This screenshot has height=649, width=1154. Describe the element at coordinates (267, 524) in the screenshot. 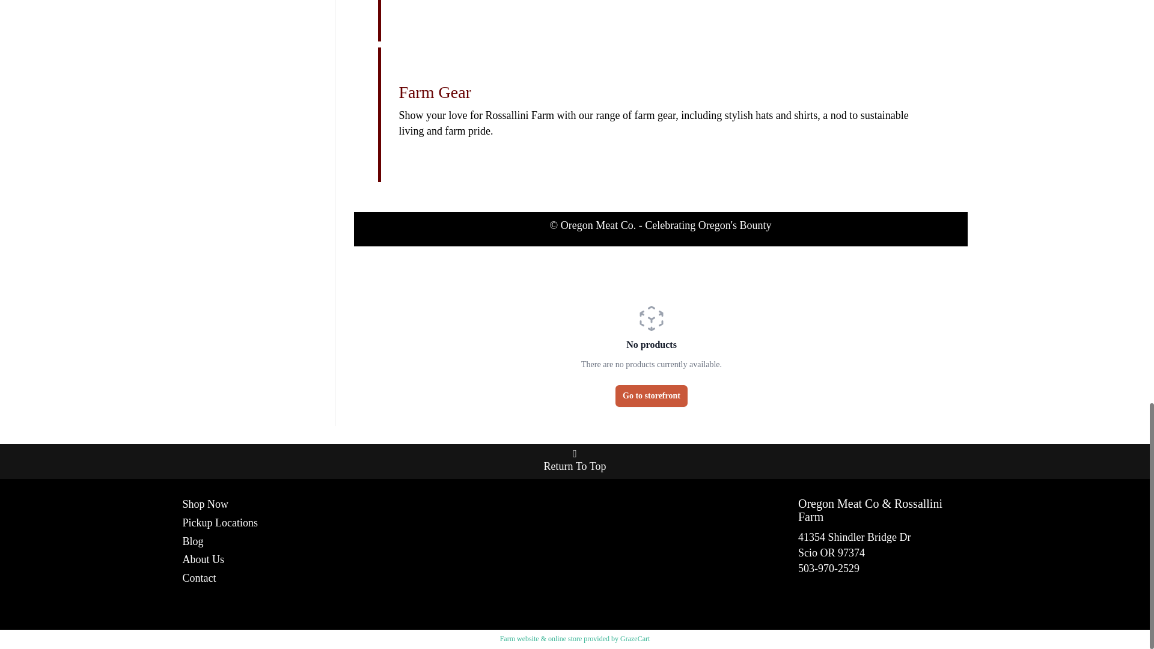

I see `Pickup Locations` at that location.